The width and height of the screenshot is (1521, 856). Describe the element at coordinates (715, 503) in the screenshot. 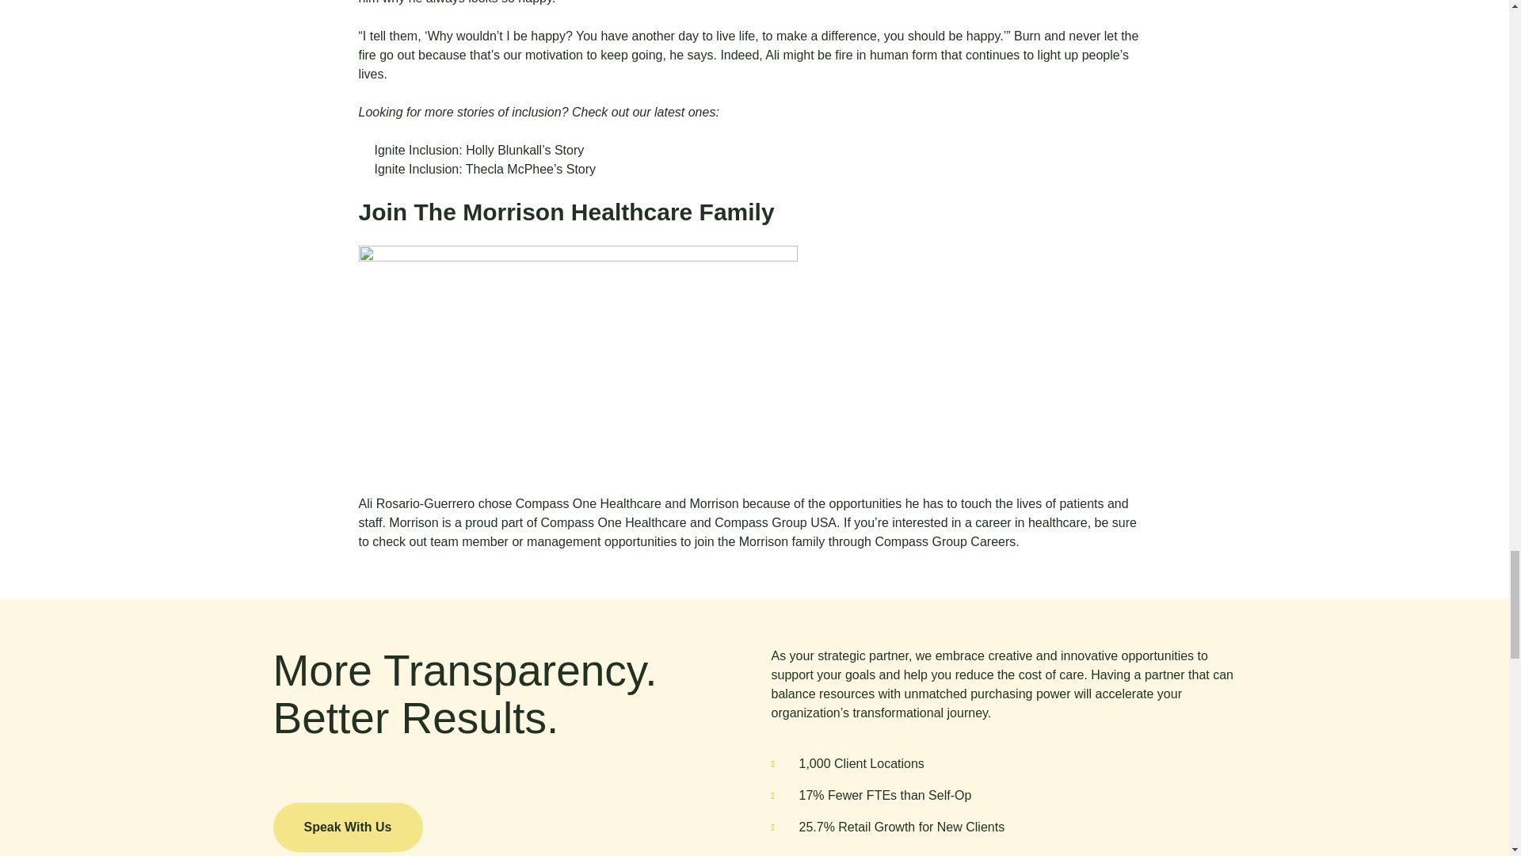

I see `Morrison` at that location.